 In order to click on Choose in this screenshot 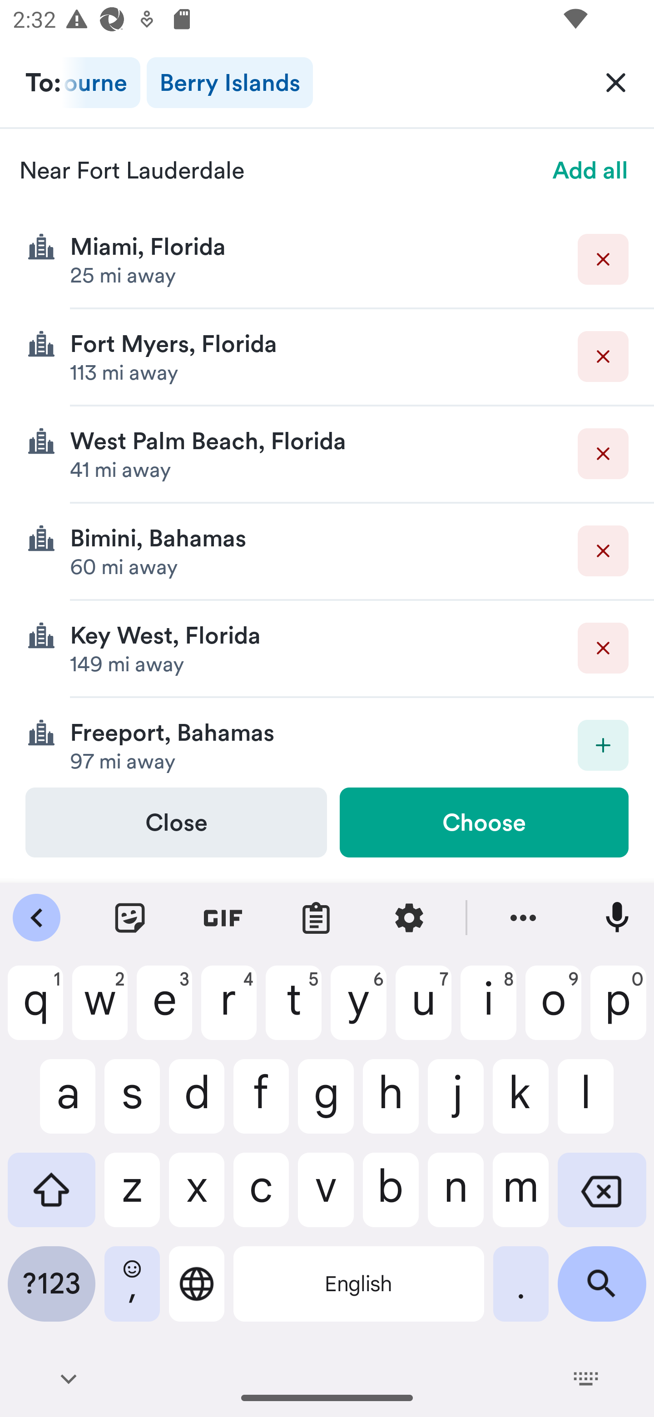, I will do `click(484, 822)`.